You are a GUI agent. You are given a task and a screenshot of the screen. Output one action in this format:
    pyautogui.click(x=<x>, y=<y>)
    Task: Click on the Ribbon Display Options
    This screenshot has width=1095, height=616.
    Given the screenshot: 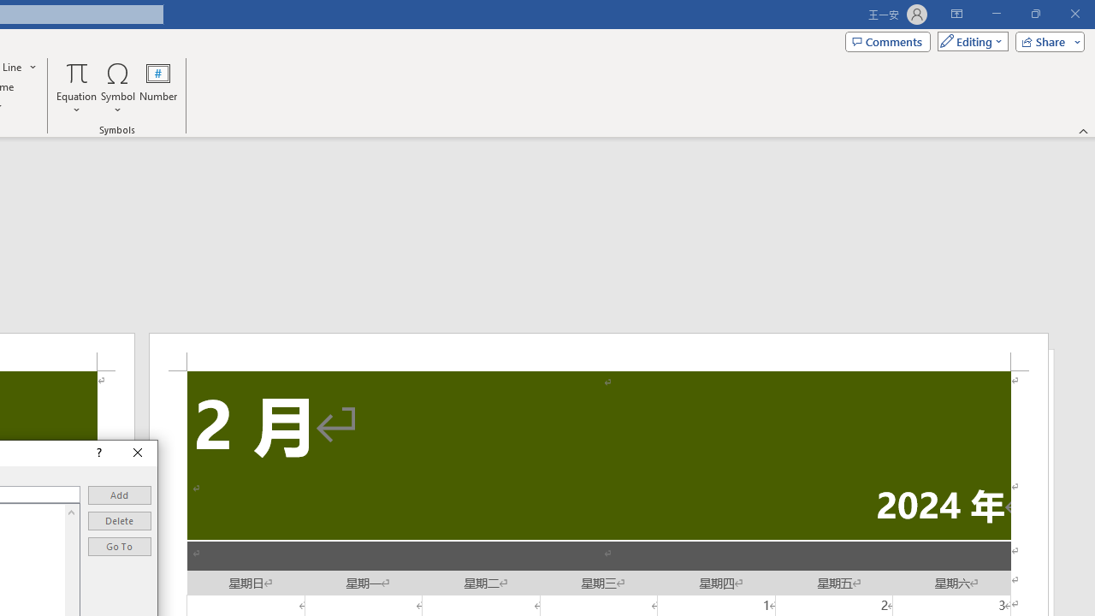 What is the action you would take?
    pyautogui.click(x=956, y=14)
    